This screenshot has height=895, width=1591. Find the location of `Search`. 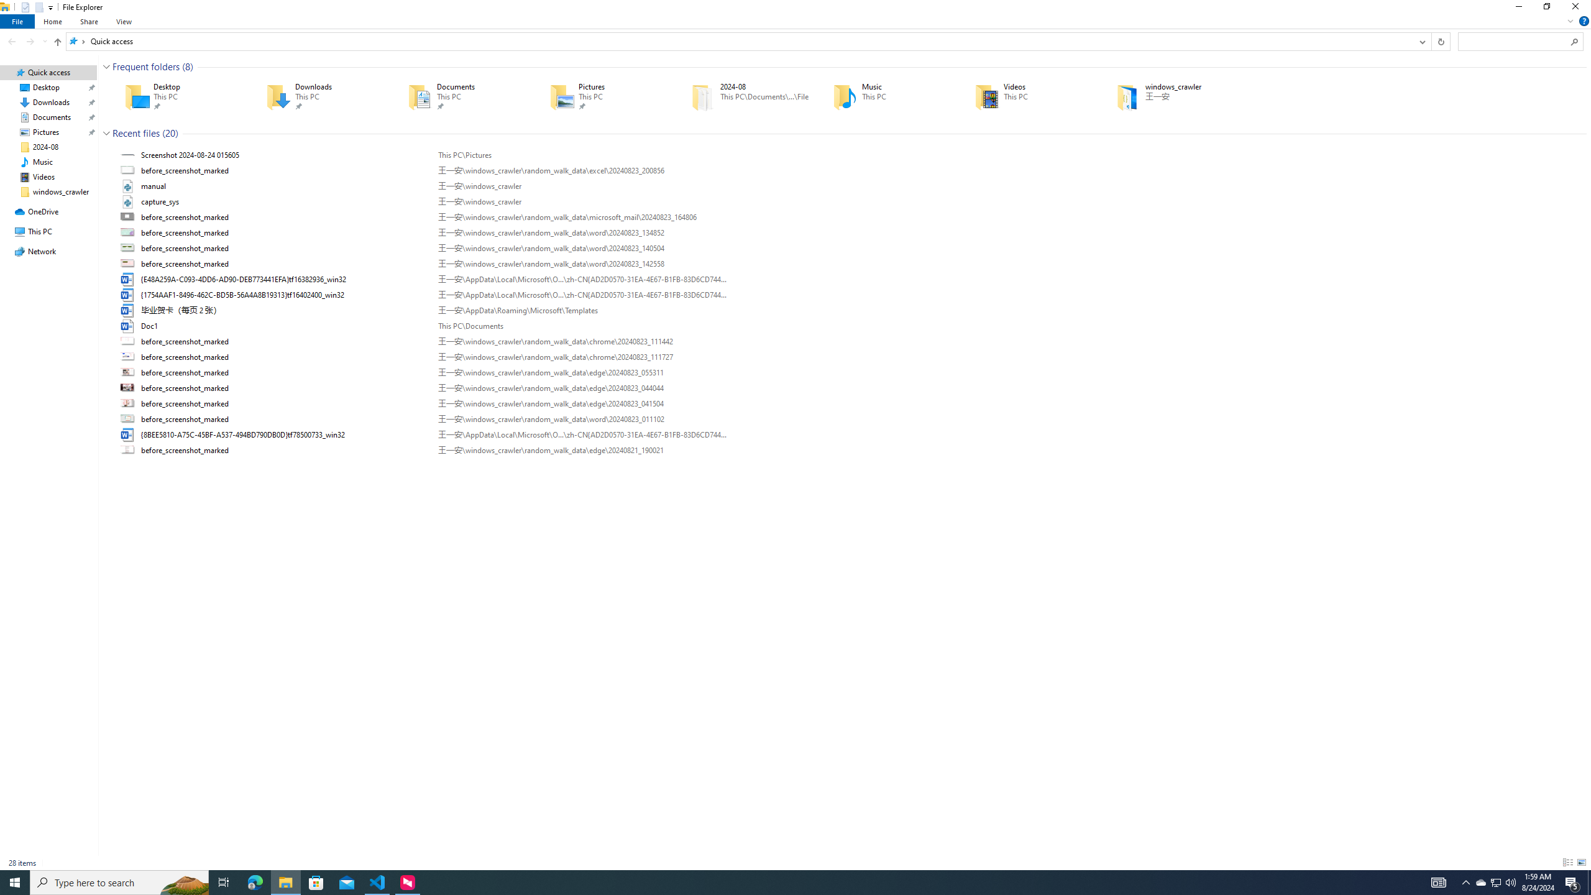

Search is located at coordinates (1575, 41).